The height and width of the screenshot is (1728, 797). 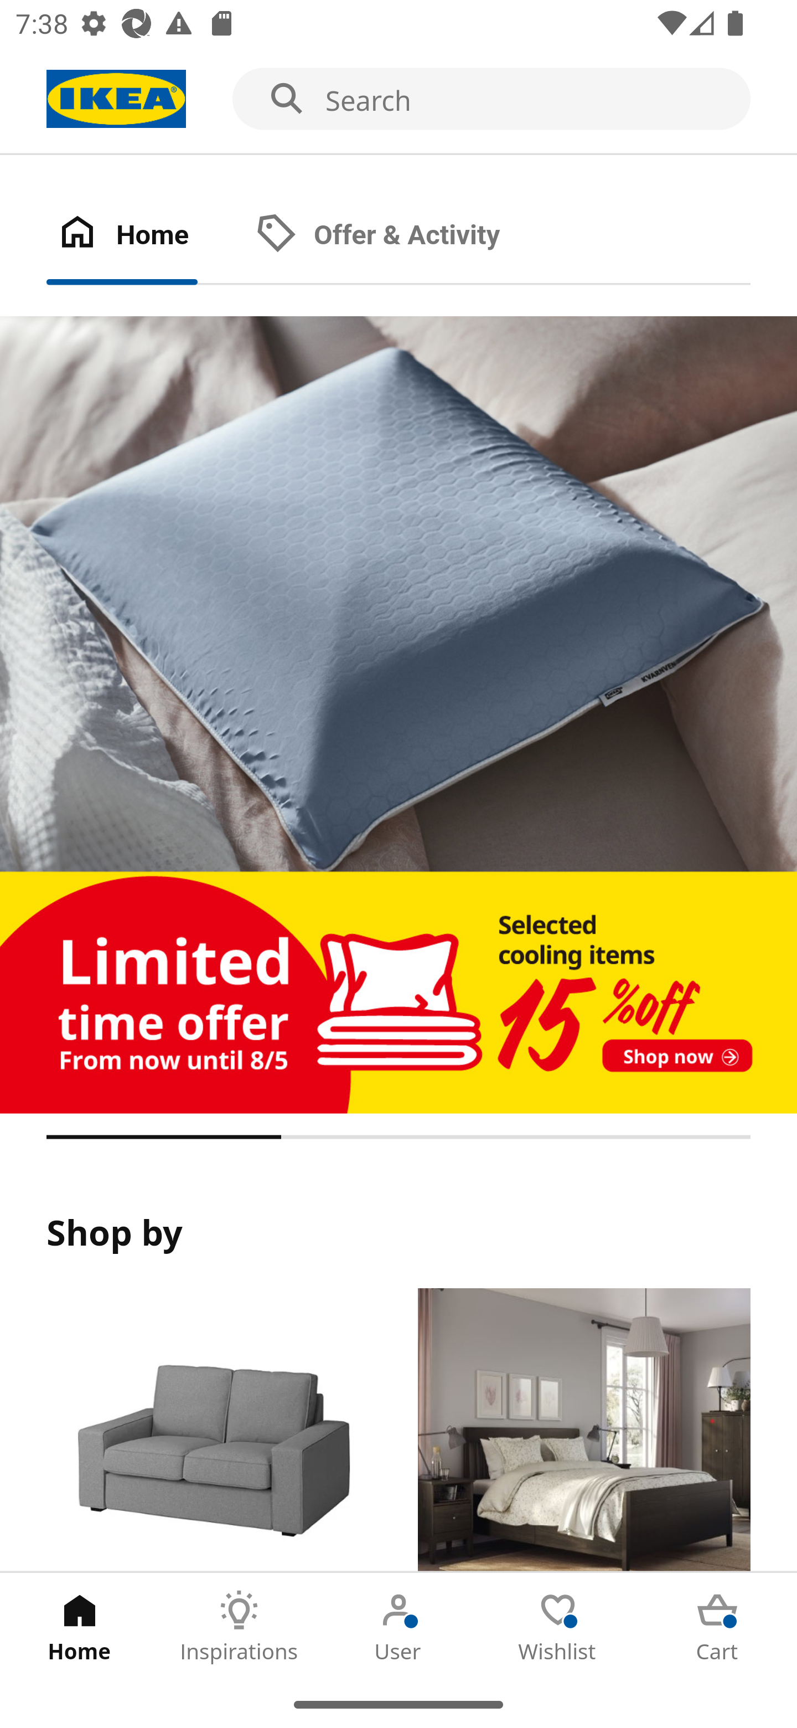 I want to click on User
Tab 3 of 5, so click(x=398, y=1627).